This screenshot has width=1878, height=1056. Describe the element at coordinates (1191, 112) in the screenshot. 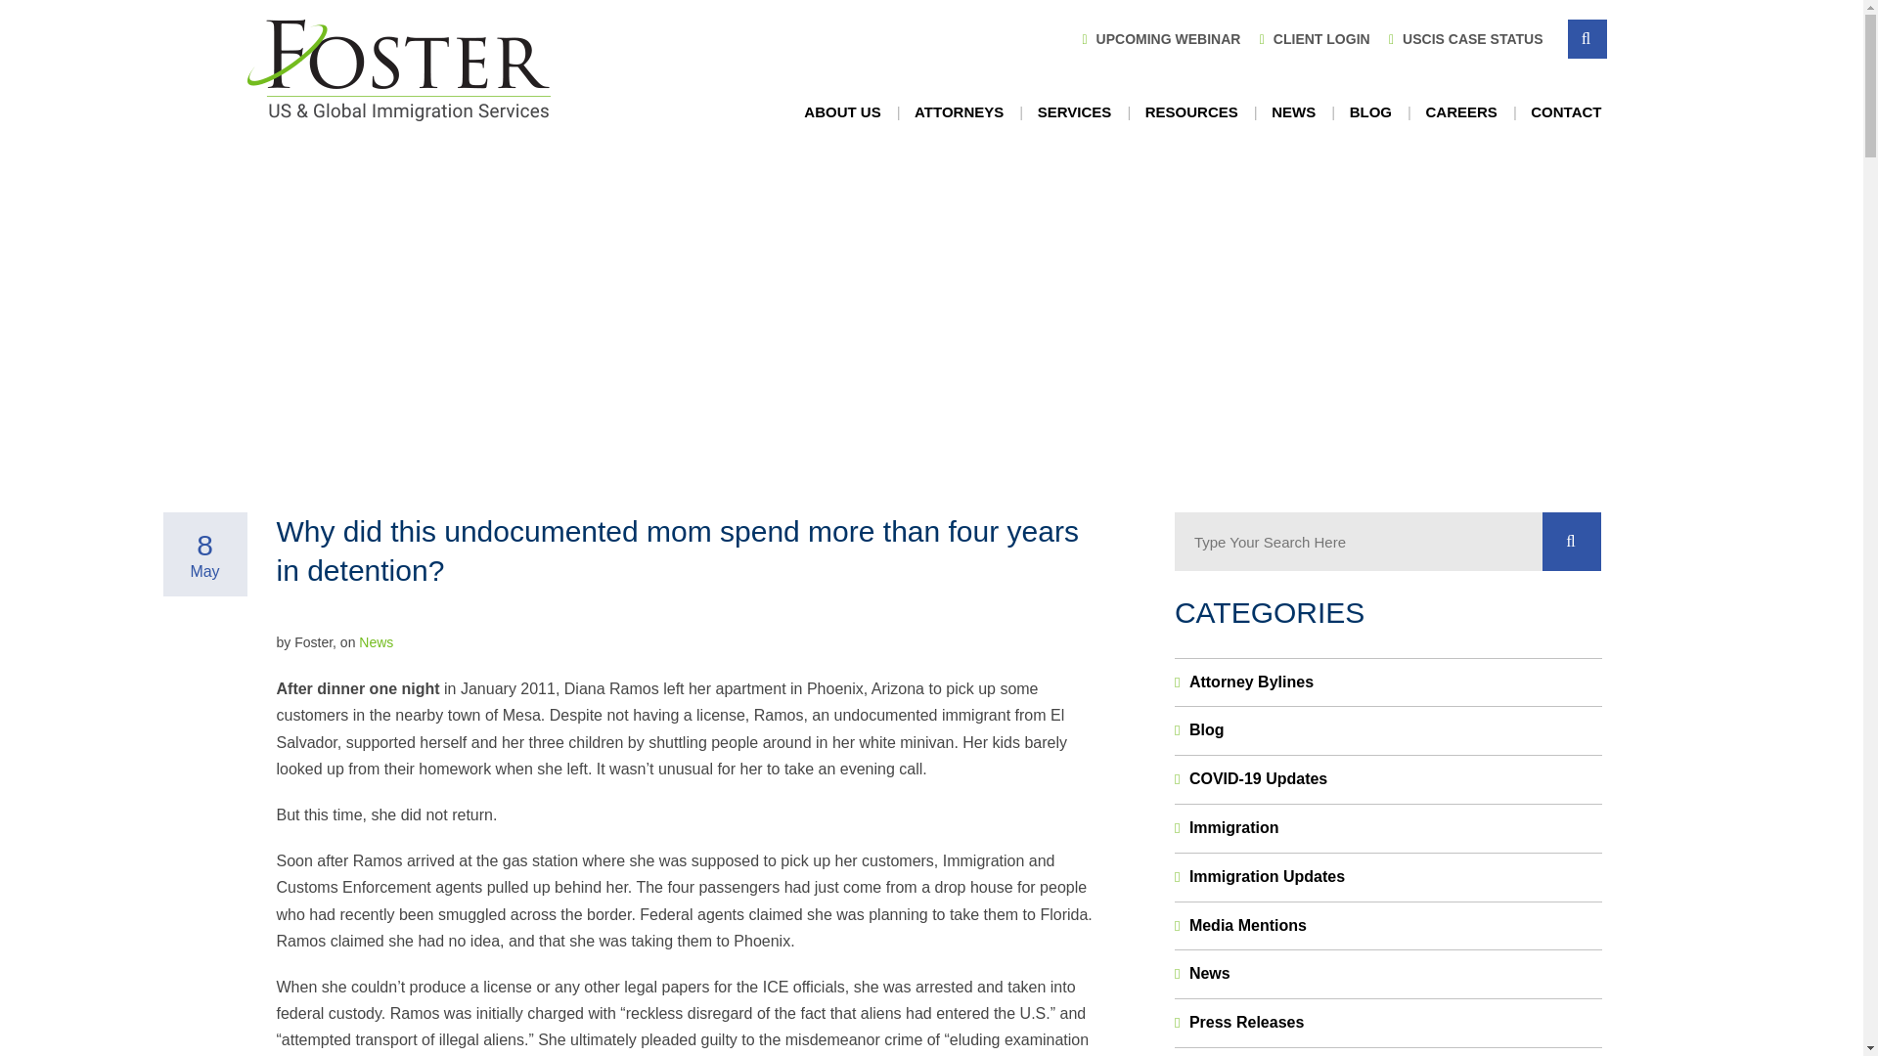

I see `RESOURCES` at that location.